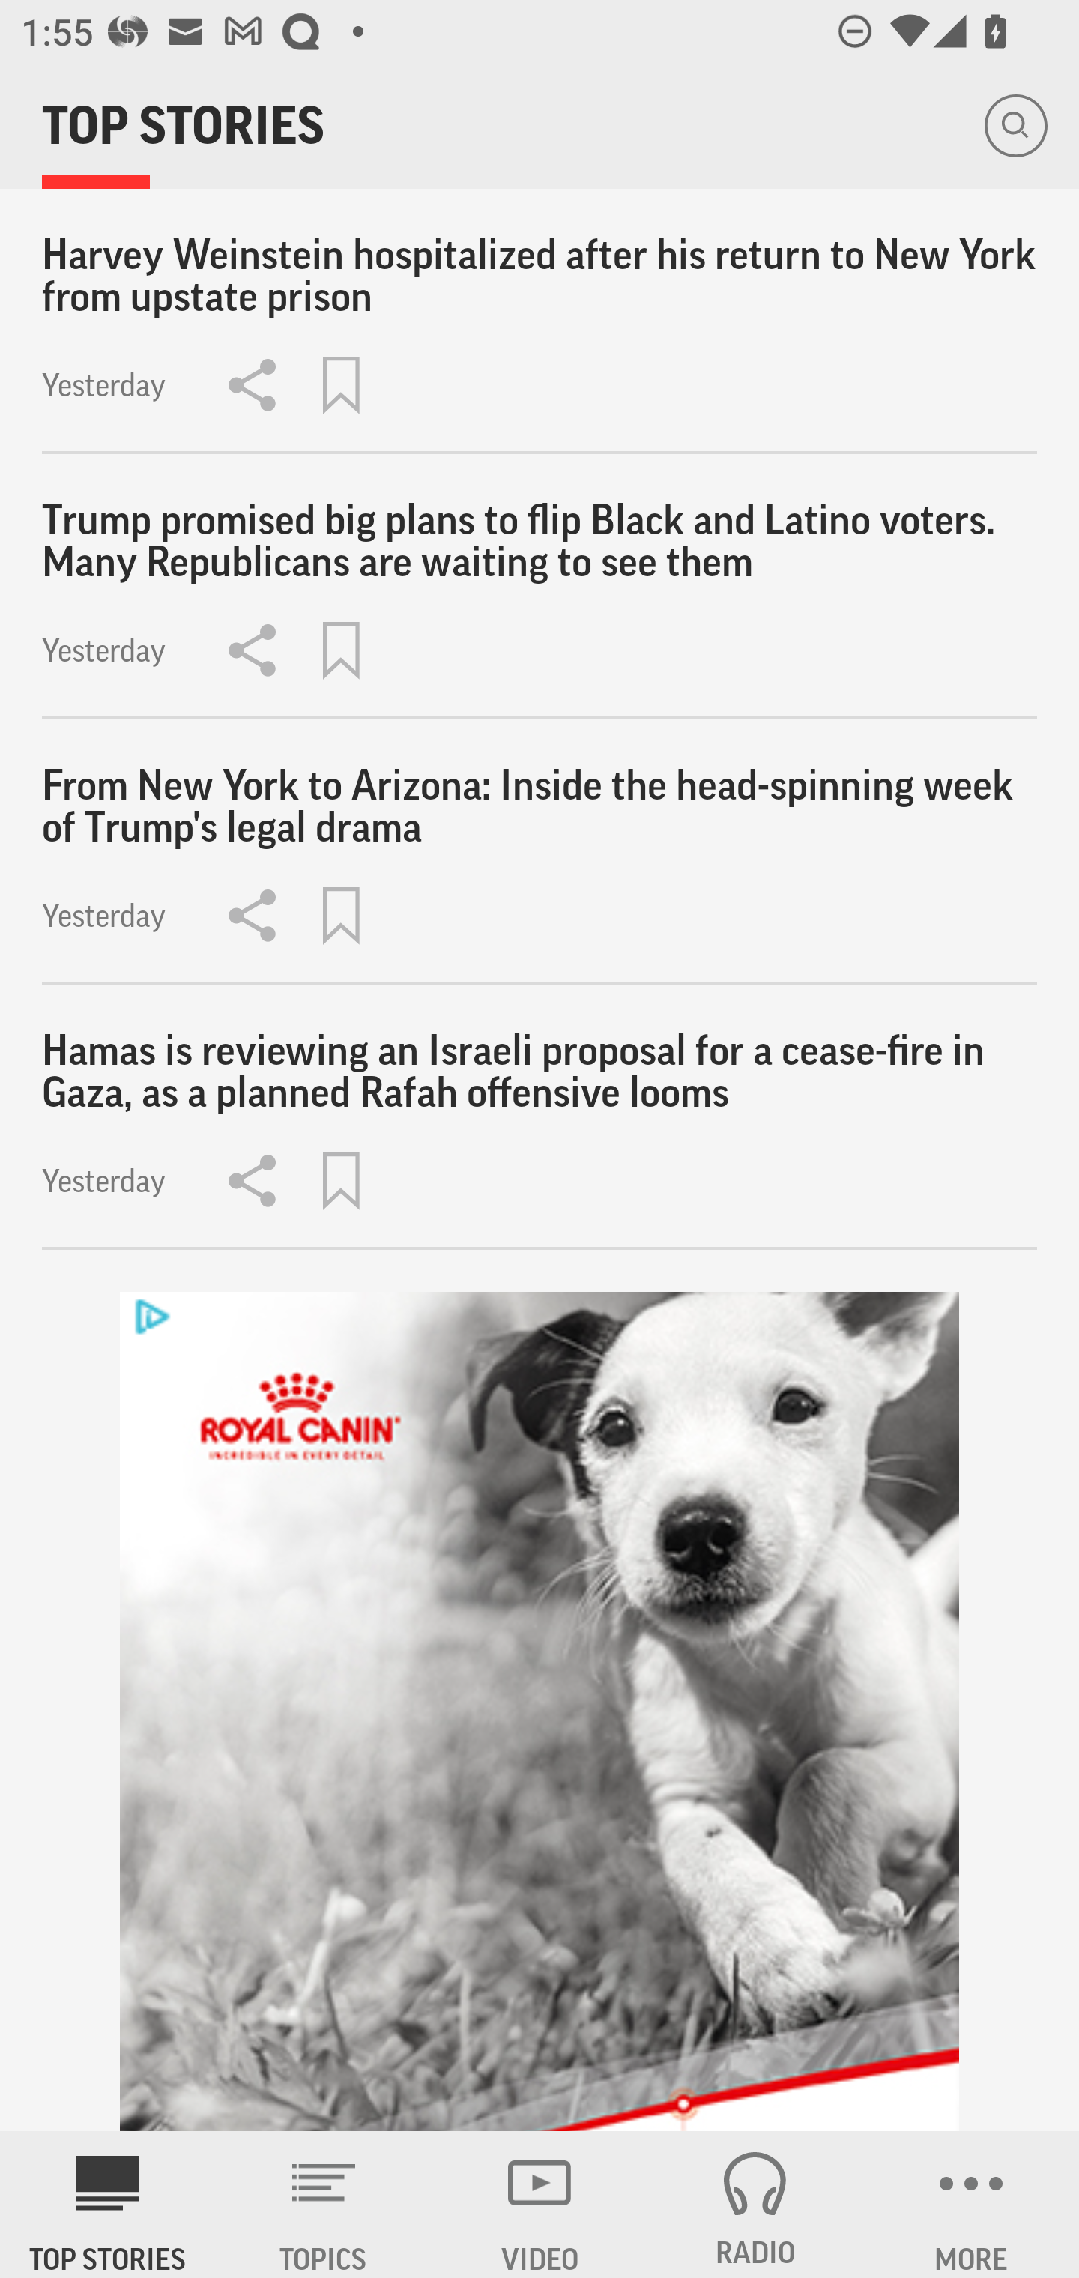 The height and width of the screenshot is (2278, 1079). I want to click on TOPICS, so click(324, 2205).